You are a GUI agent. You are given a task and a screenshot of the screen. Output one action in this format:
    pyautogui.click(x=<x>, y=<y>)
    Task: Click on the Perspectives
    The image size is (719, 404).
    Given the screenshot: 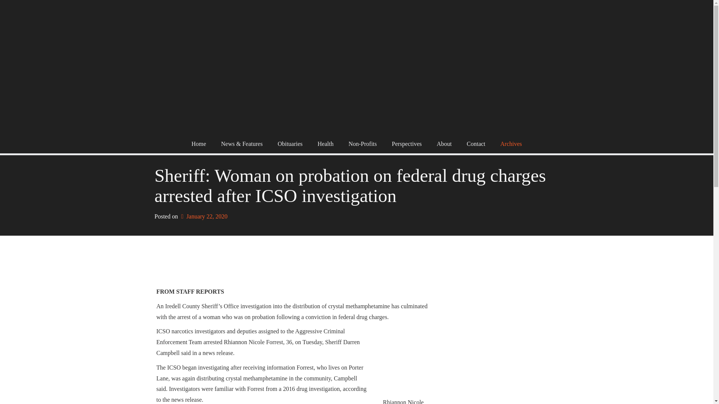 What is the action you would take?
    pyautogui.click(x=407, y=144)
    